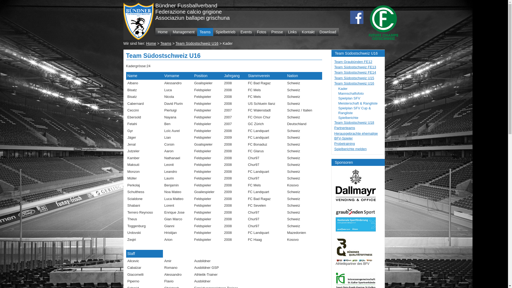  I want to click on Home, so click(163, 32).